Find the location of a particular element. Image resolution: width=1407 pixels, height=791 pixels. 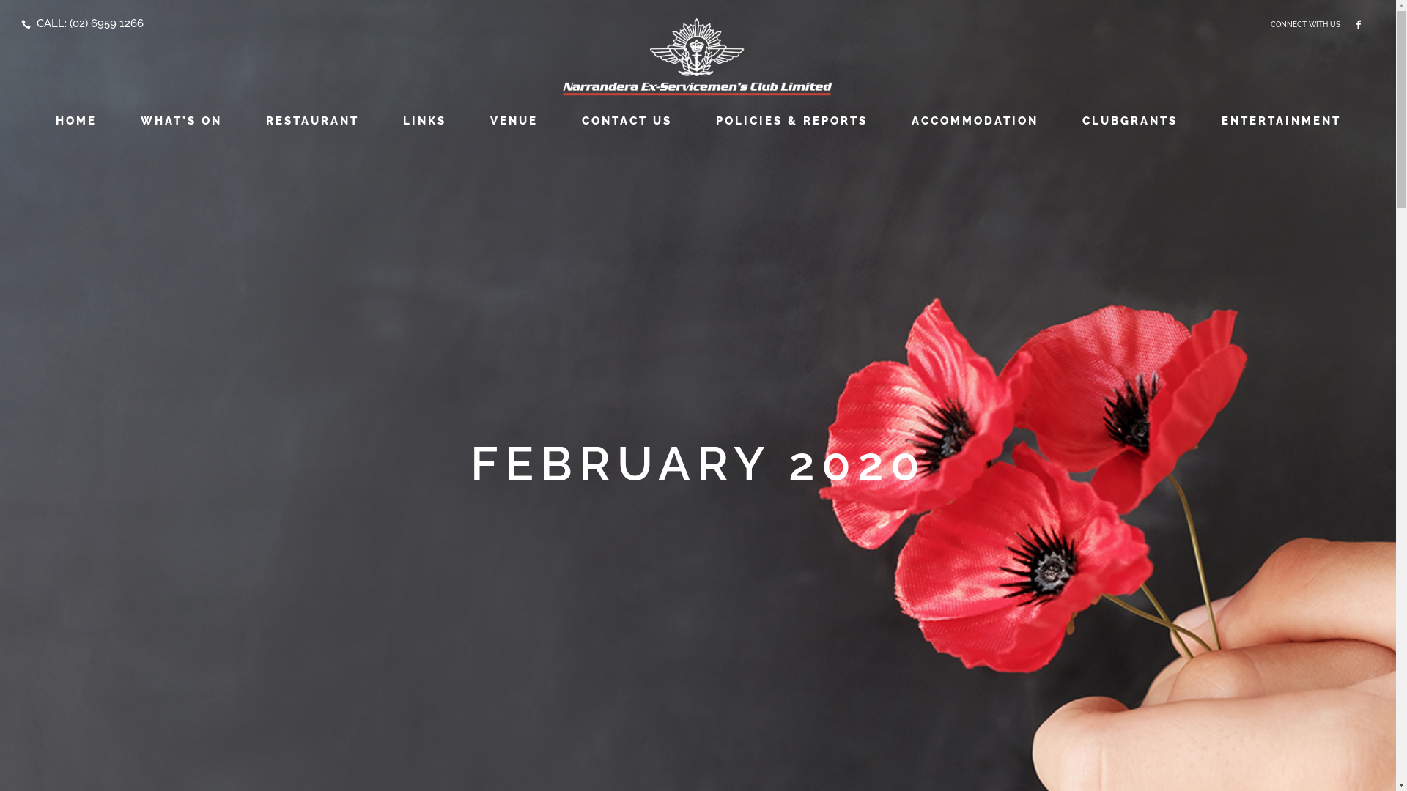

CLUBGRANTS is located at coordinates (1129, 121).